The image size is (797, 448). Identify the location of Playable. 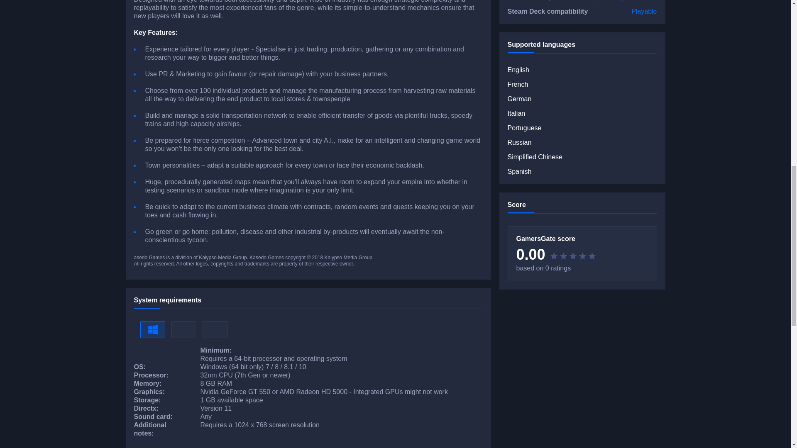
(644, 12).